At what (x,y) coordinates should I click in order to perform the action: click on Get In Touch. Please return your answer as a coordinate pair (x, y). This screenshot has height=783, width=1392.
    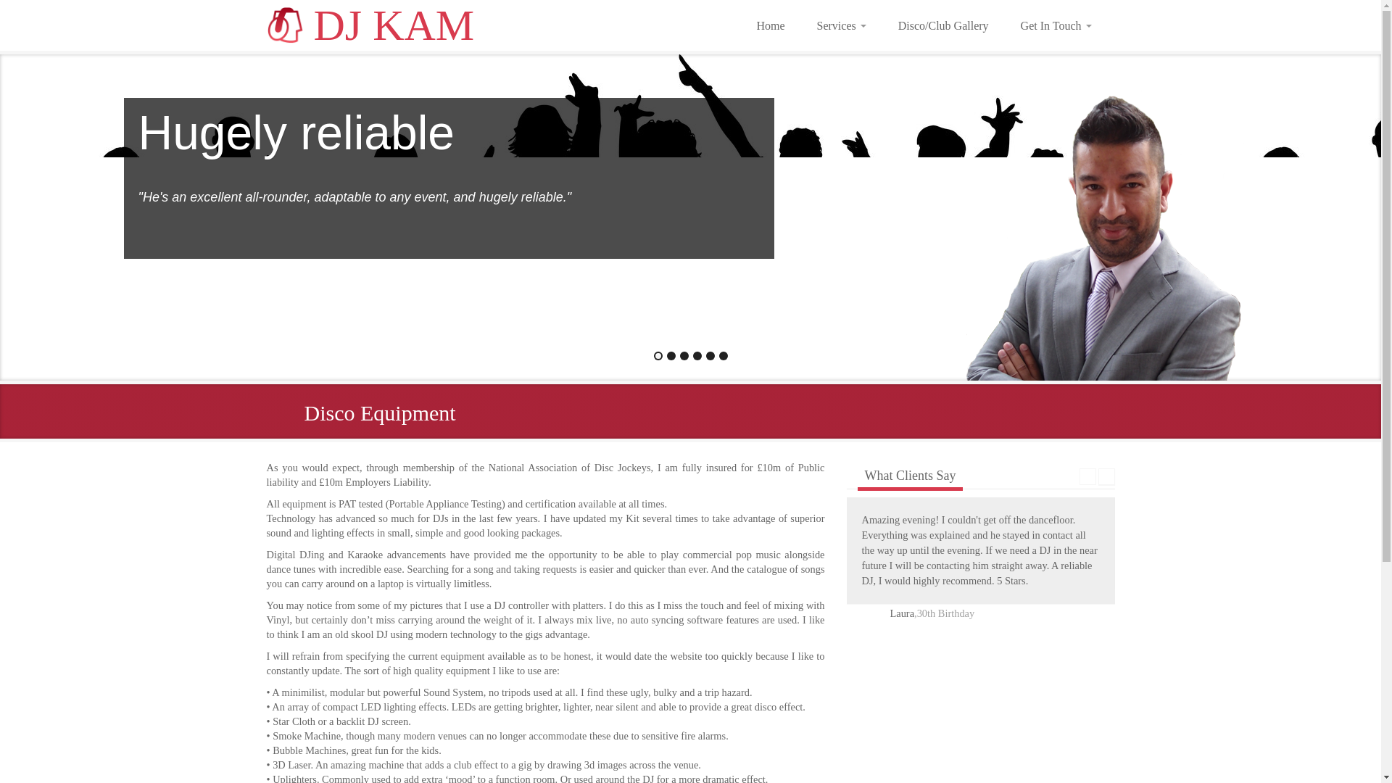
    Looking at the image, I should click on (1056, 25).